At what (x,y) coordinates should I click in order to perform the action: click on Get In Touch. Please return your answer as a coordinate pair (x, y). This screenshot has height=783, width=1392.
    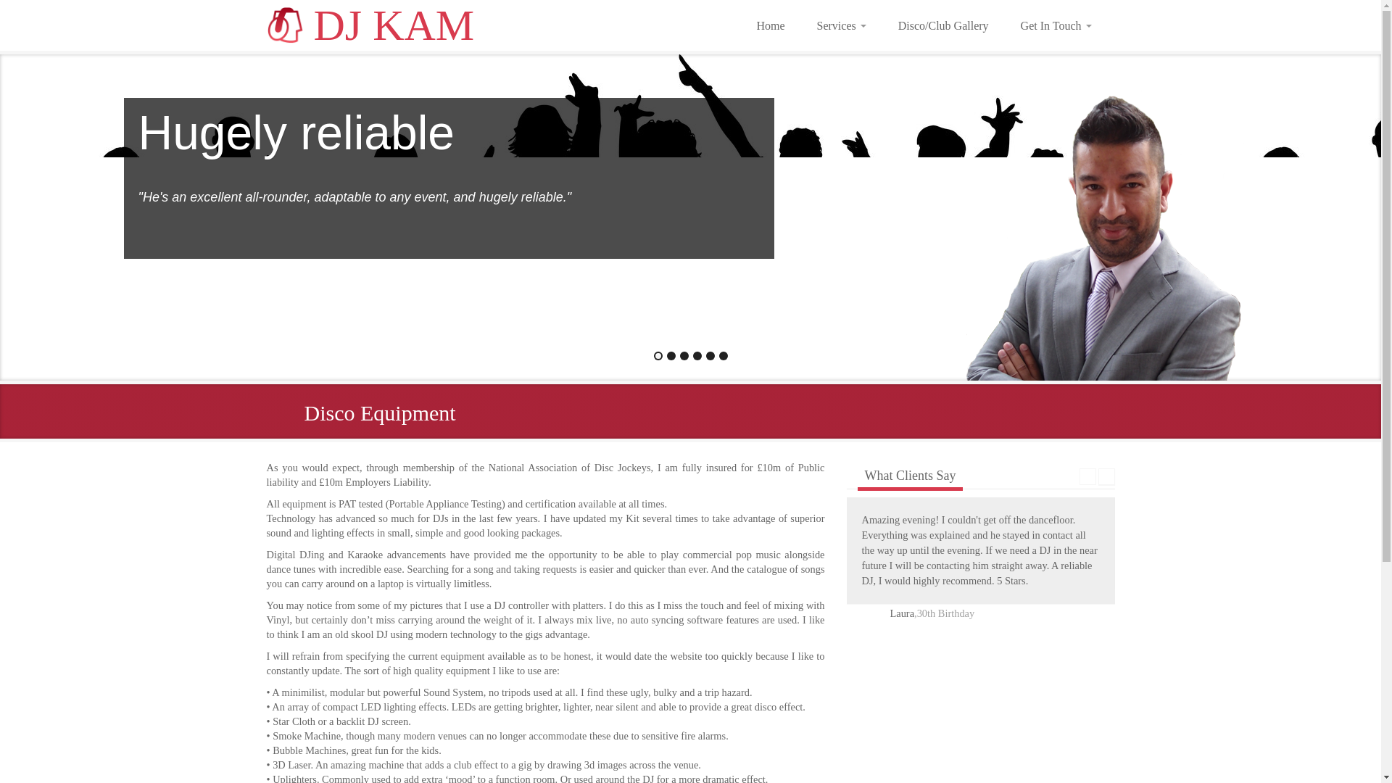
    Looking at the image, I should click on (1056, 25).